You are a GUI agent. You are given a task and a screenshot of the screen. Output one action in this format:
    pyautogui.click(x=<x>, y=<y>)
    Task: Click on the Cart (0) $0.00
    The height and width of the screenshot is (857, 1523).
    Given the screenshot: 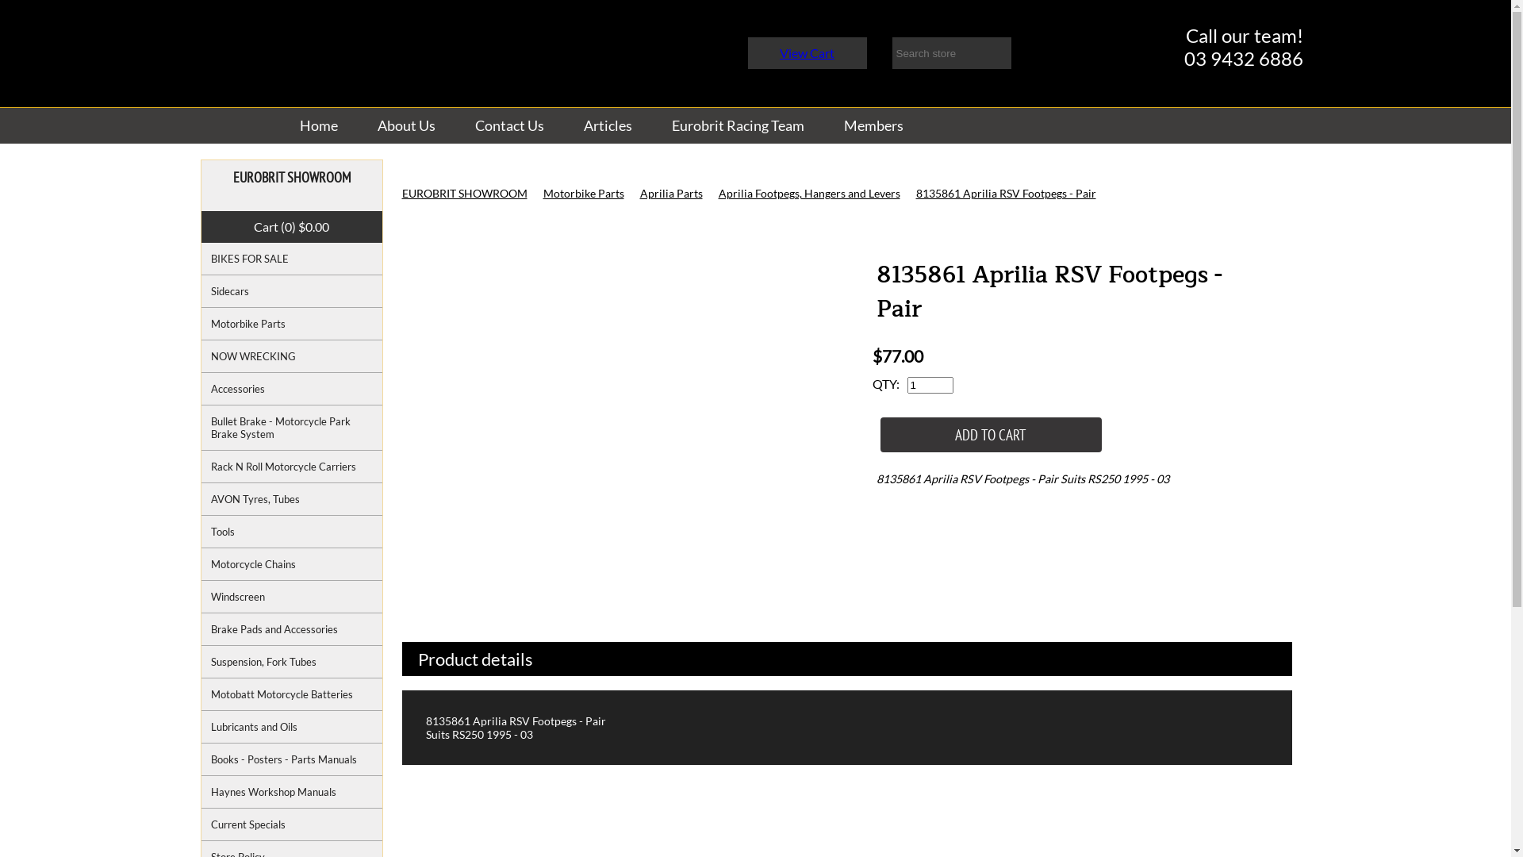 What is the action you would take?
    pyautogui.click(x=292, y=227)
    